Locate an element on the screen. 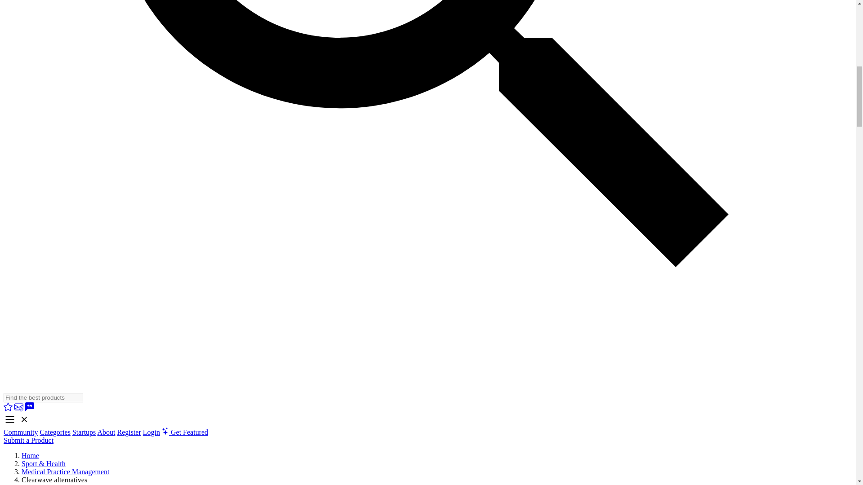  Categories is located at coordinates (55, 432).